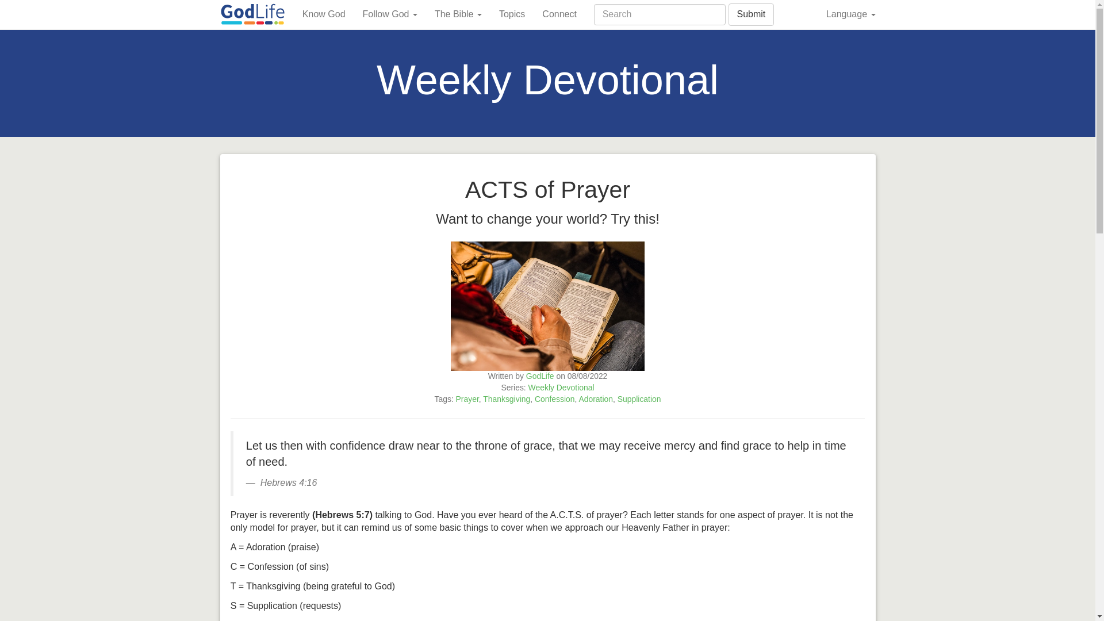  Describe the element at coordinates (390, 14) in the screenshot. I see `Follow God` at that location.